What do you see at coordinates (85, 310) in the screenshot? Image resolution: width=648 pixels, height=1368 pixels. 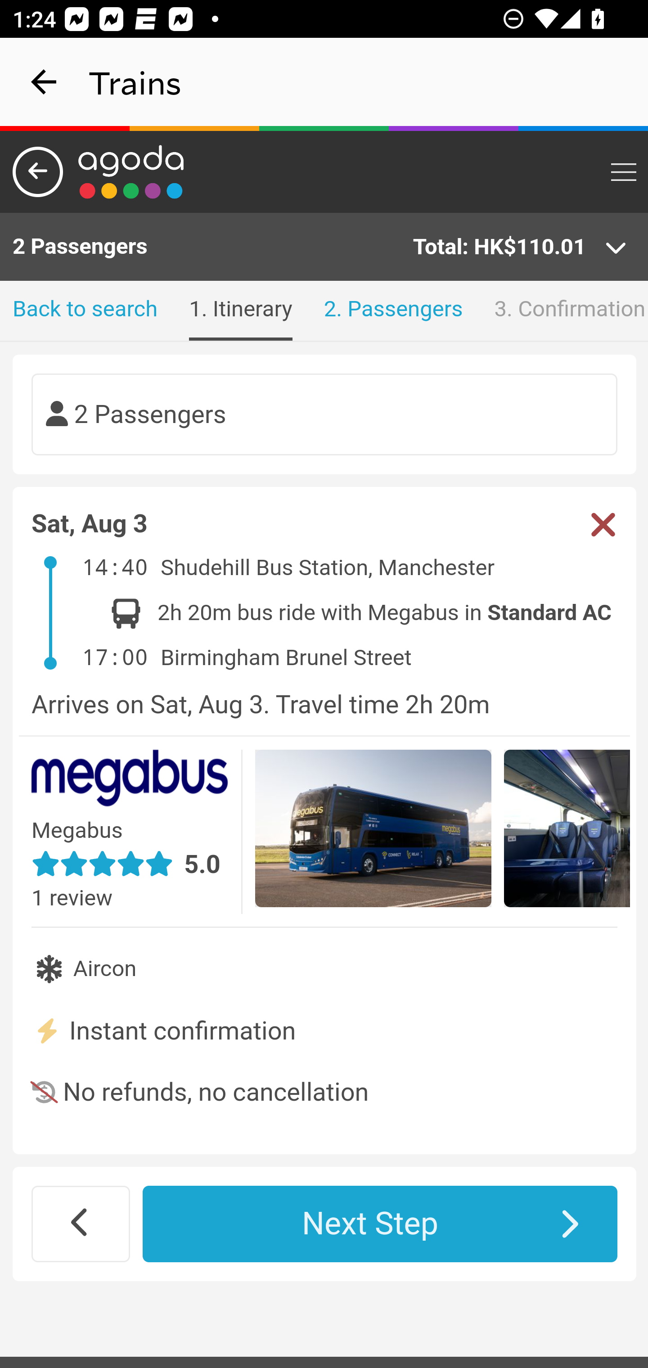 I see `Back to search` at bounding box center [85, 310].